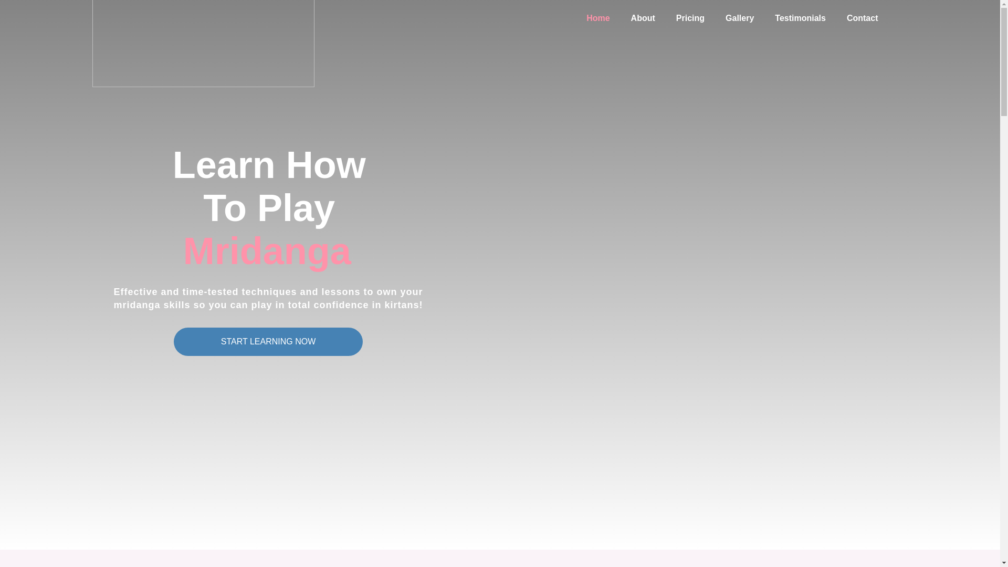 Image resolution: width=1008 pixels, height=567 pixels. Describe the element at coordinates (597, 18) in the screenshot. I see `Home` at that location.